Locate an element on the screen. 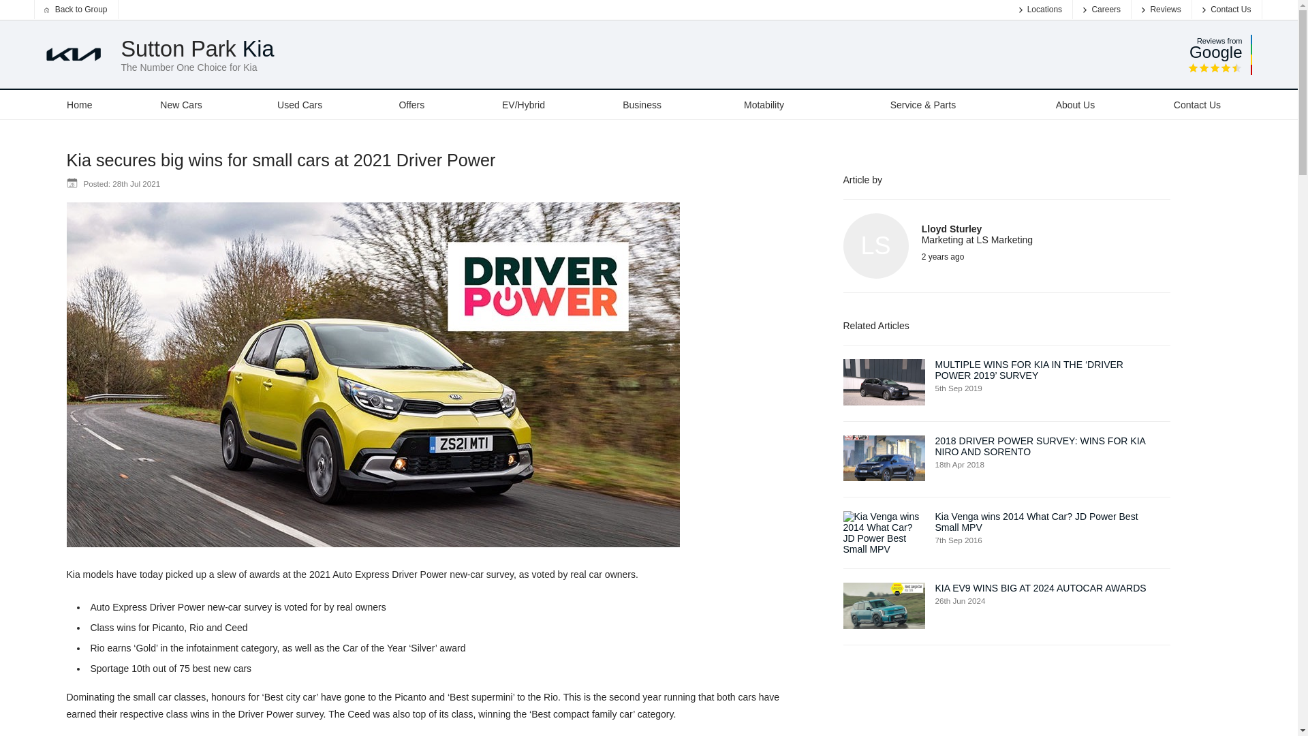 The height and width of the screenshot is (736, 1308). Back to Group is located at coordinates (75, 10).